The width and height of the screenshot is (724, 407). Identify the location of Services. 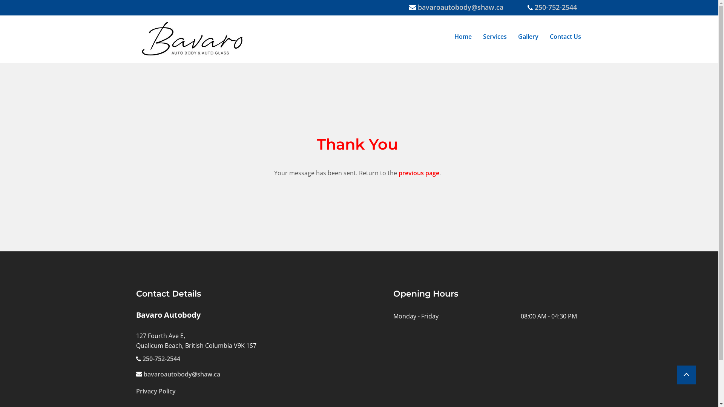
(495, 39).